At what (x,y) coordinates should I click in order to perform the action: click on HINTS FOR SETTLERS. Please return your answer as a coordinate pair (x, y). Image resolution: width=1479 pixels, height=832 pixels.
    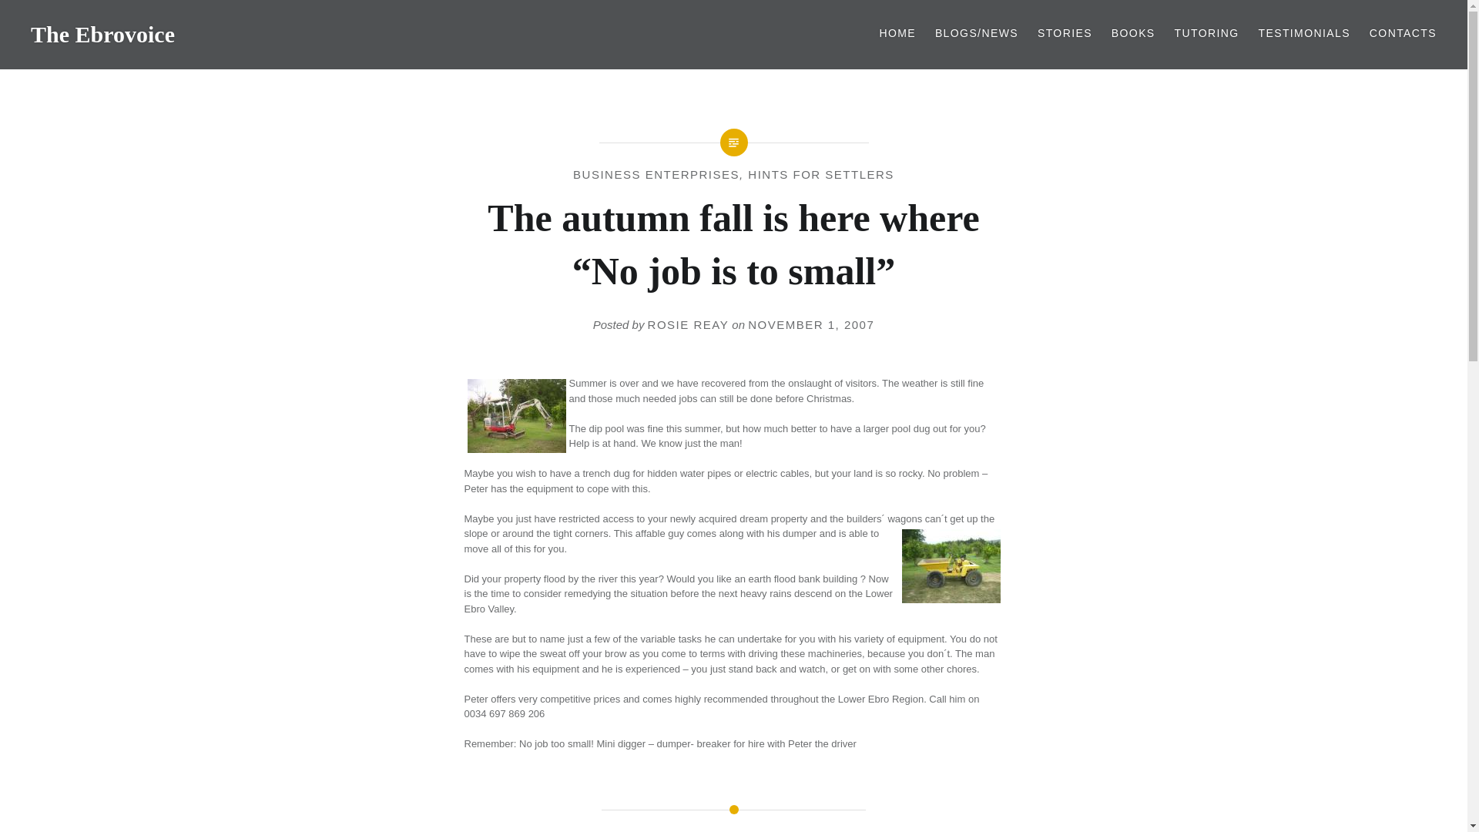
    Looking at the image, I should click on (821, 174).